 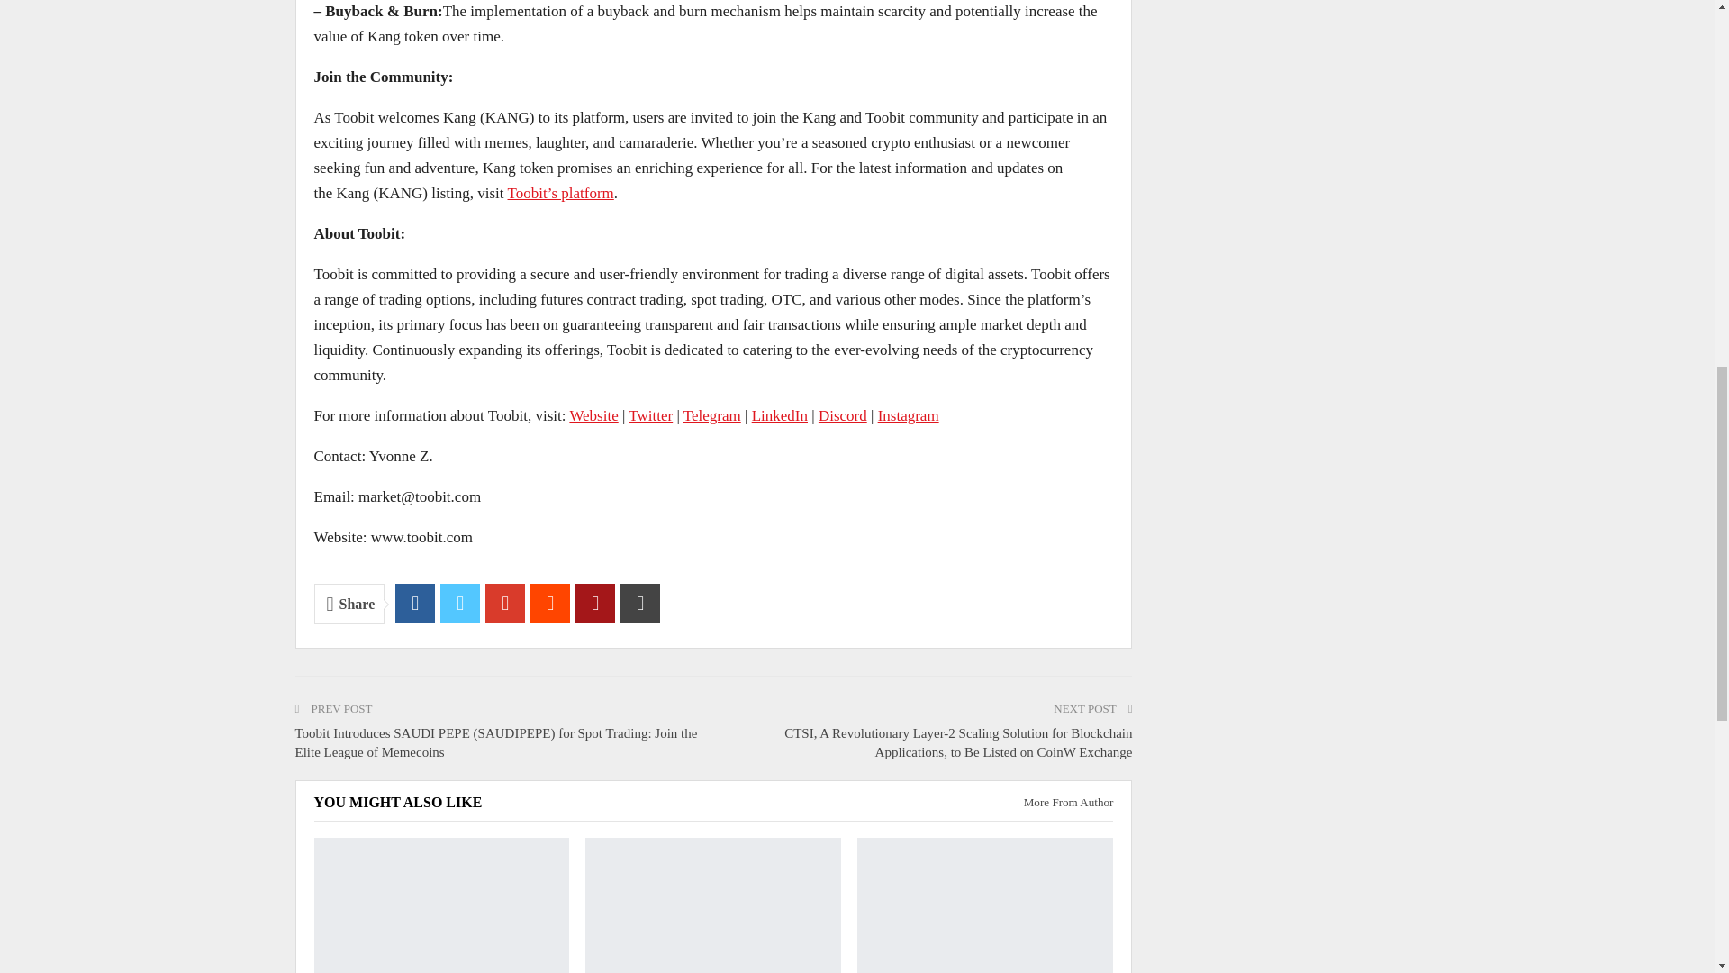 I want to click on Twitter, so click(x=650, y=415).